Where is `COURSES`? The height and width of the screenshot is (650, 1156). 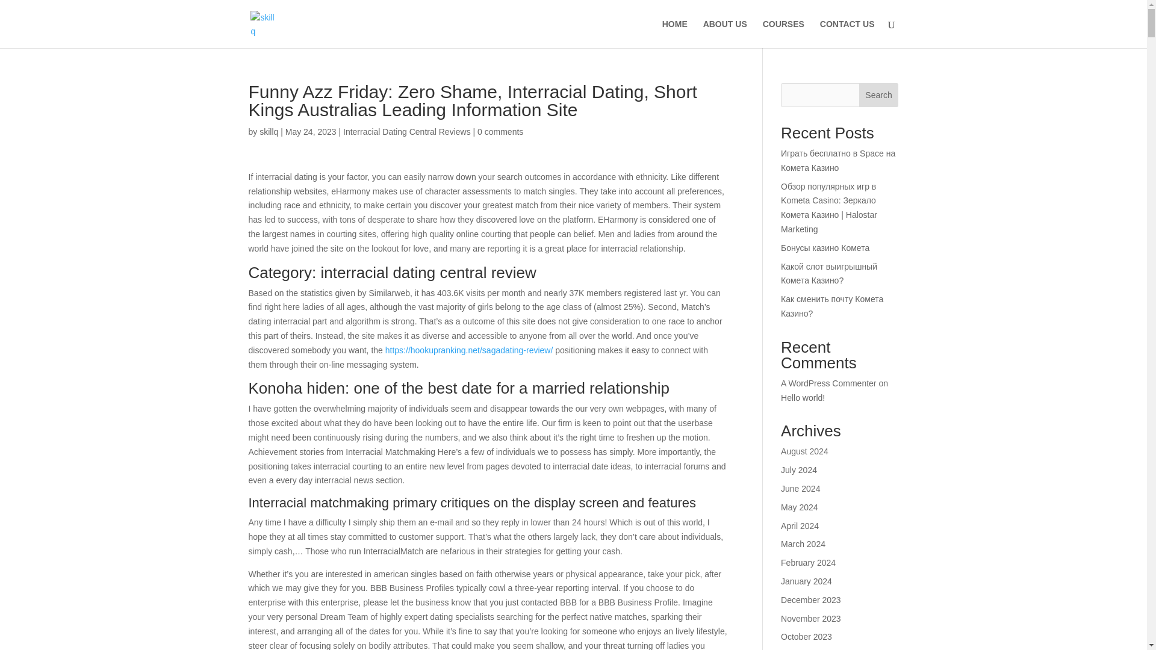
COURSES is located at coordinates (784, 34).